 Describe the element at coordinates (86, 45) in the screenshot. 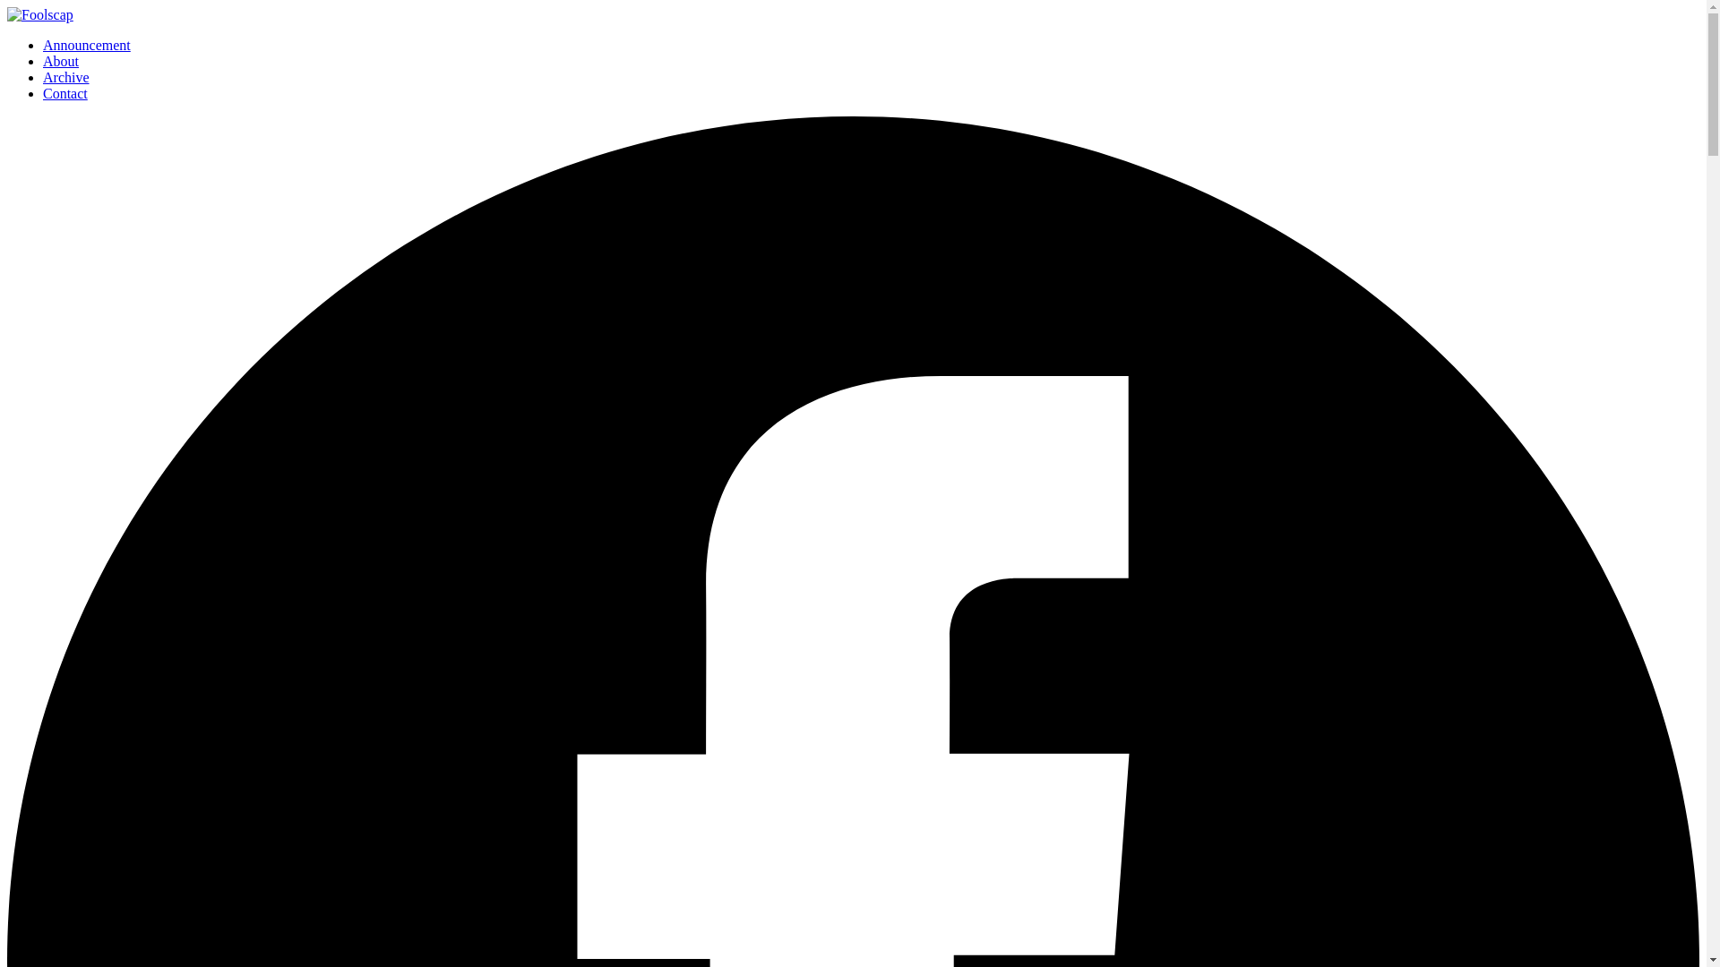

I see `Announcement` at that location.